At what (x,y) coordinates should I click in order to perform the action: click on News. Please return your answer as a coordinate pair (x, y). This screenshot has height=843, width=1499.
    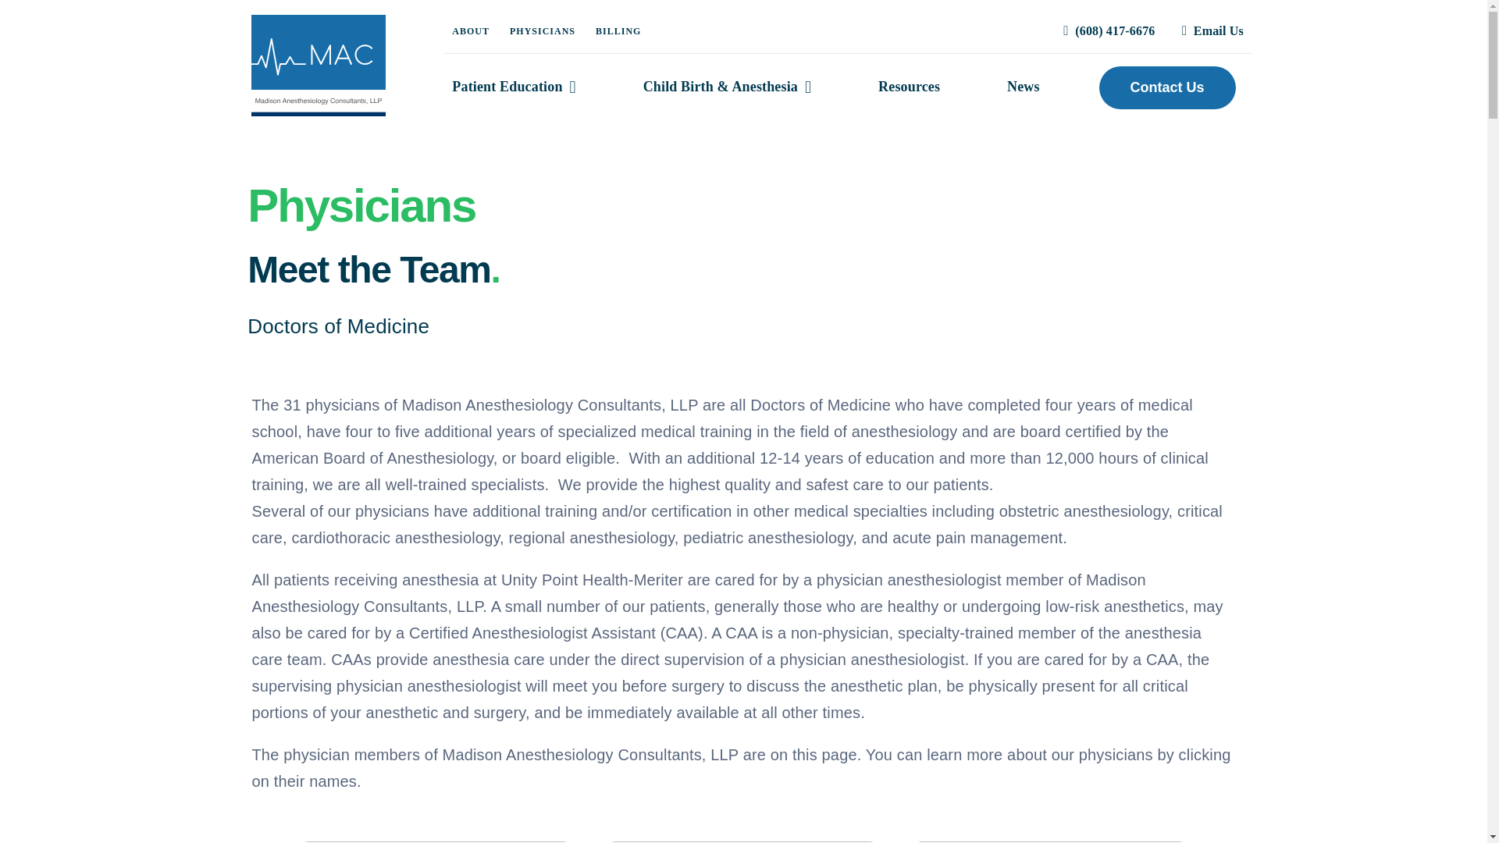
    Looking at the image, I should click on (1024, 87).